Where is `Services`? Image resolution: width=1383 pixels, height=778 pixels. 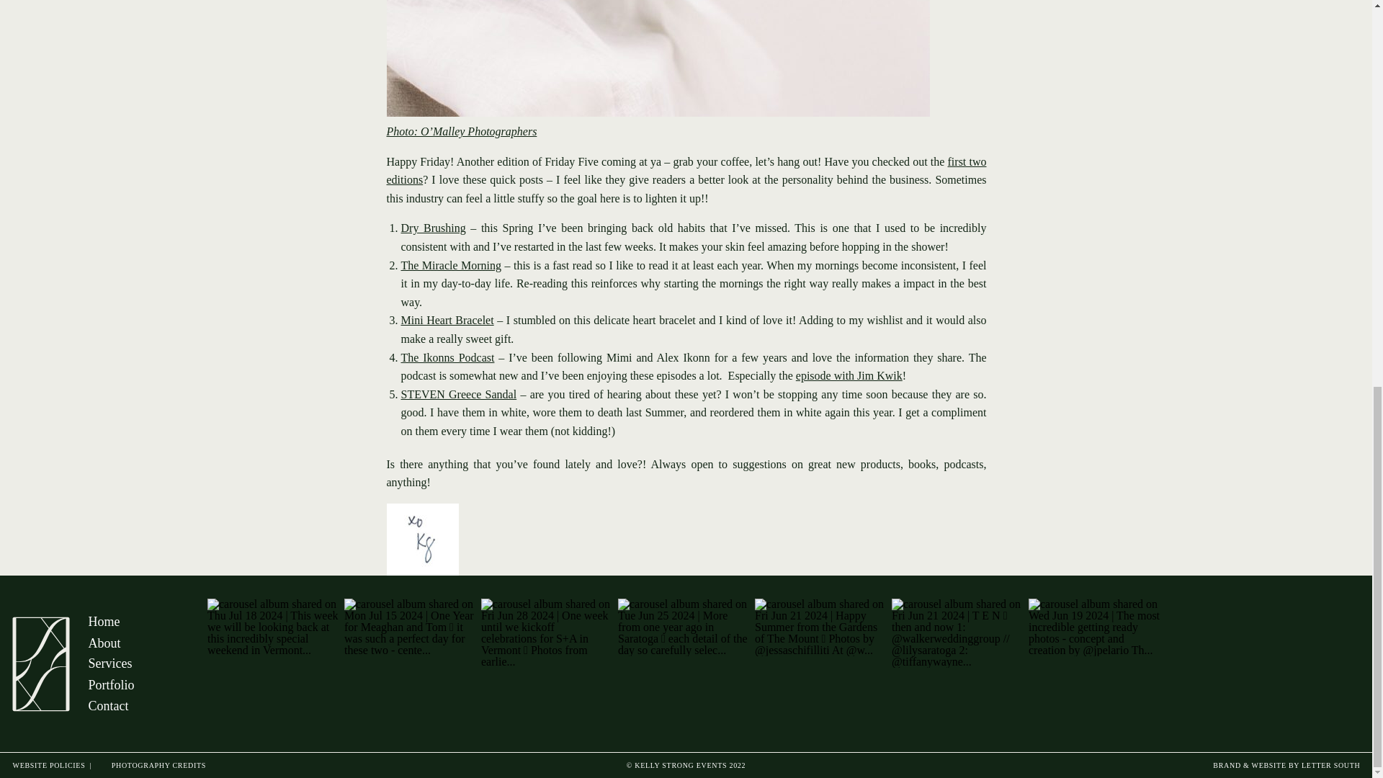 Services is located at coordinates (156, 663).